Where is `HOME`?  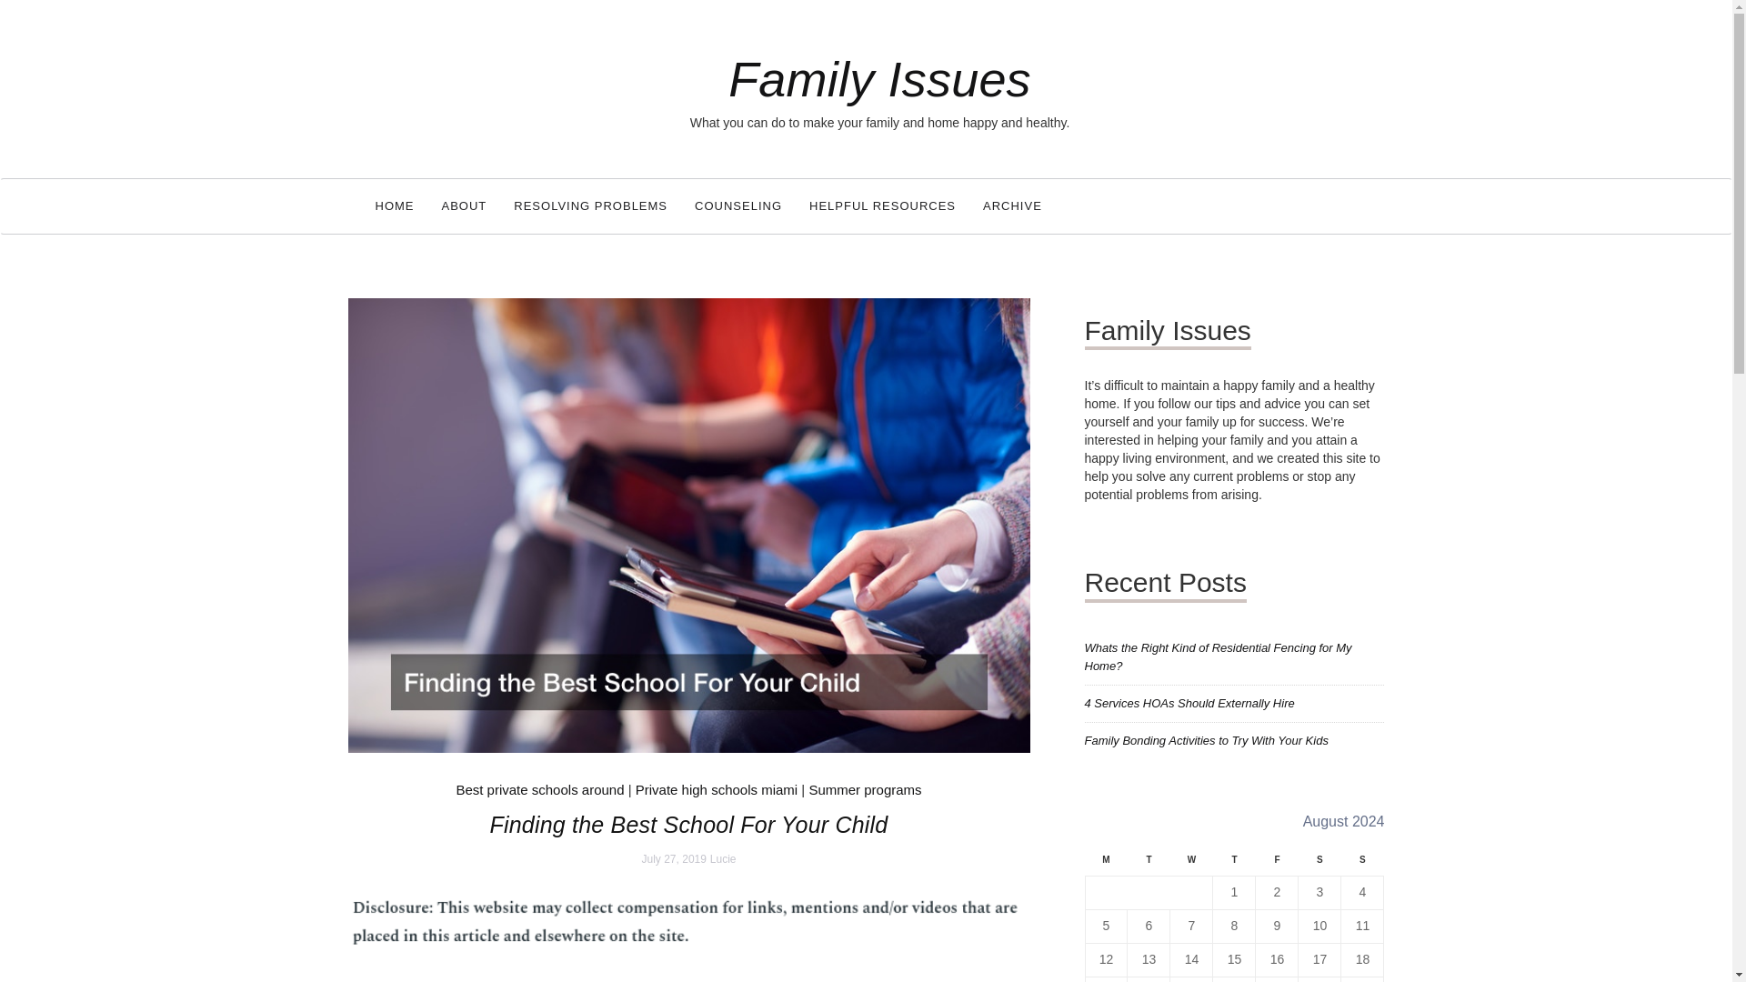 HOME is located at coordinates (395, 205).